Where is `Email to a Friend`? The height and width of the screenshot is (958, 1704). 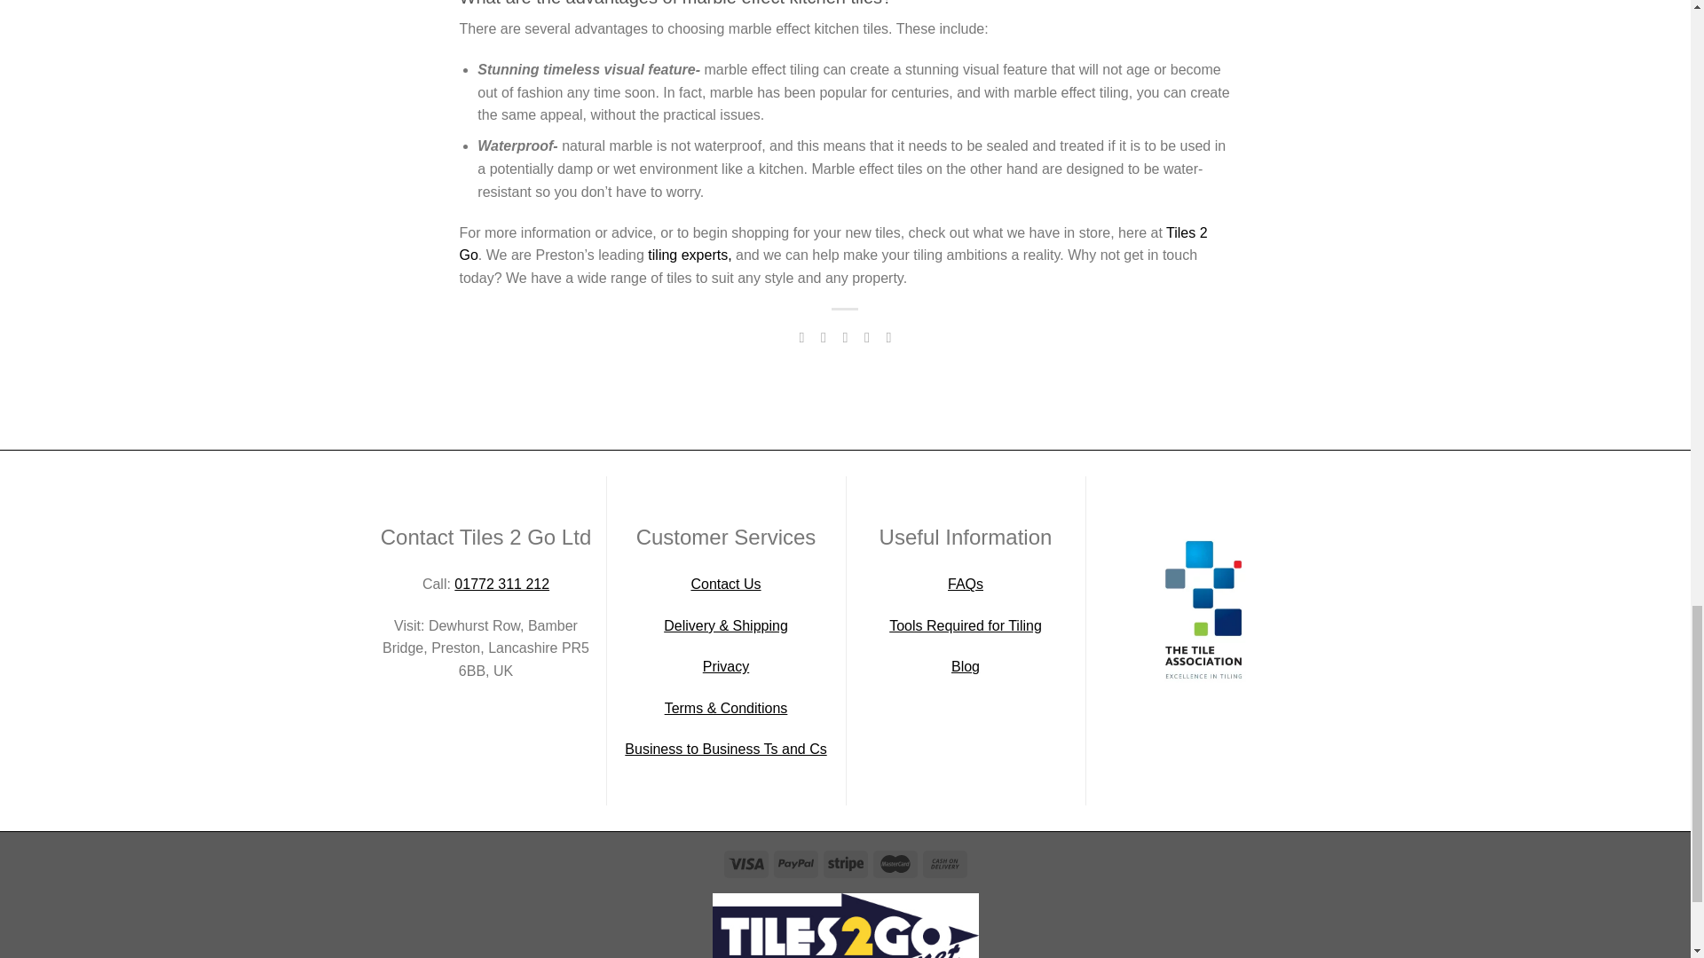 Email to a Friend is located at coordinates (845, 337).